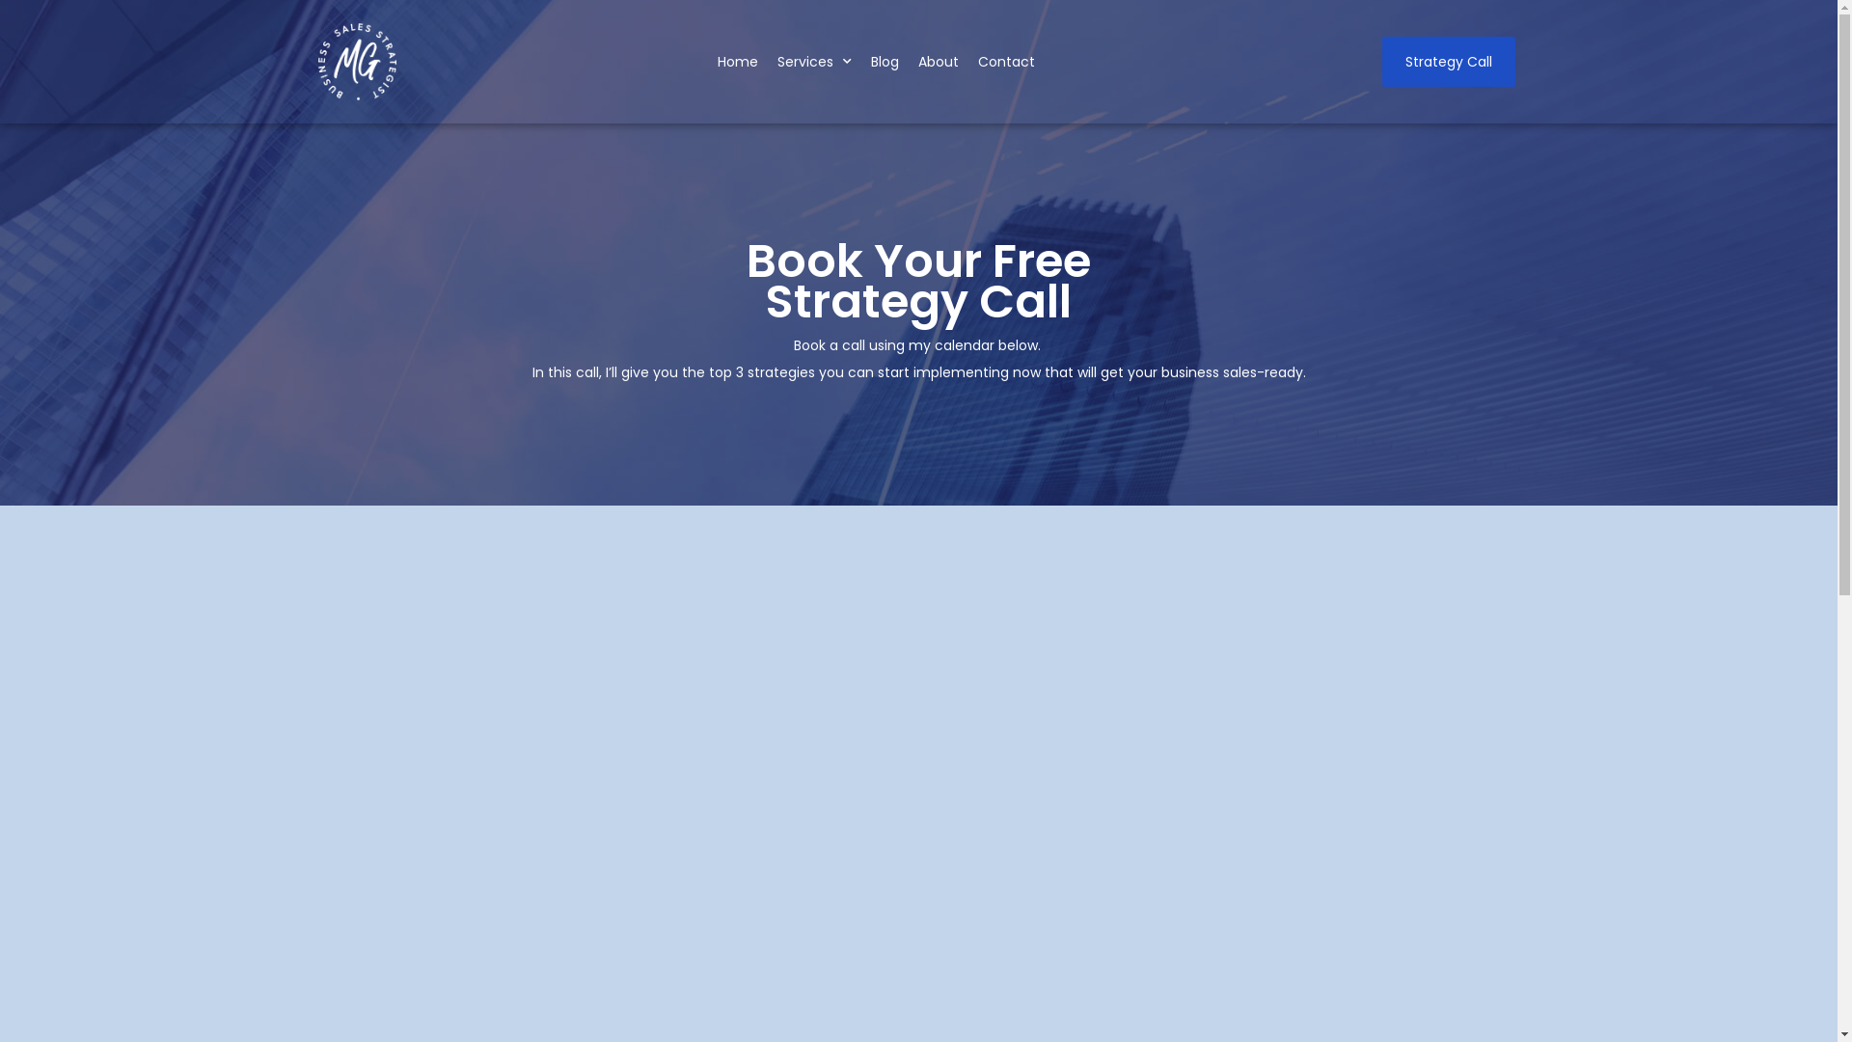 This screenshot has width=1852, height=1042. Describe the element at coordinates (939, 62) in the screenshot. I see `About` at that location.